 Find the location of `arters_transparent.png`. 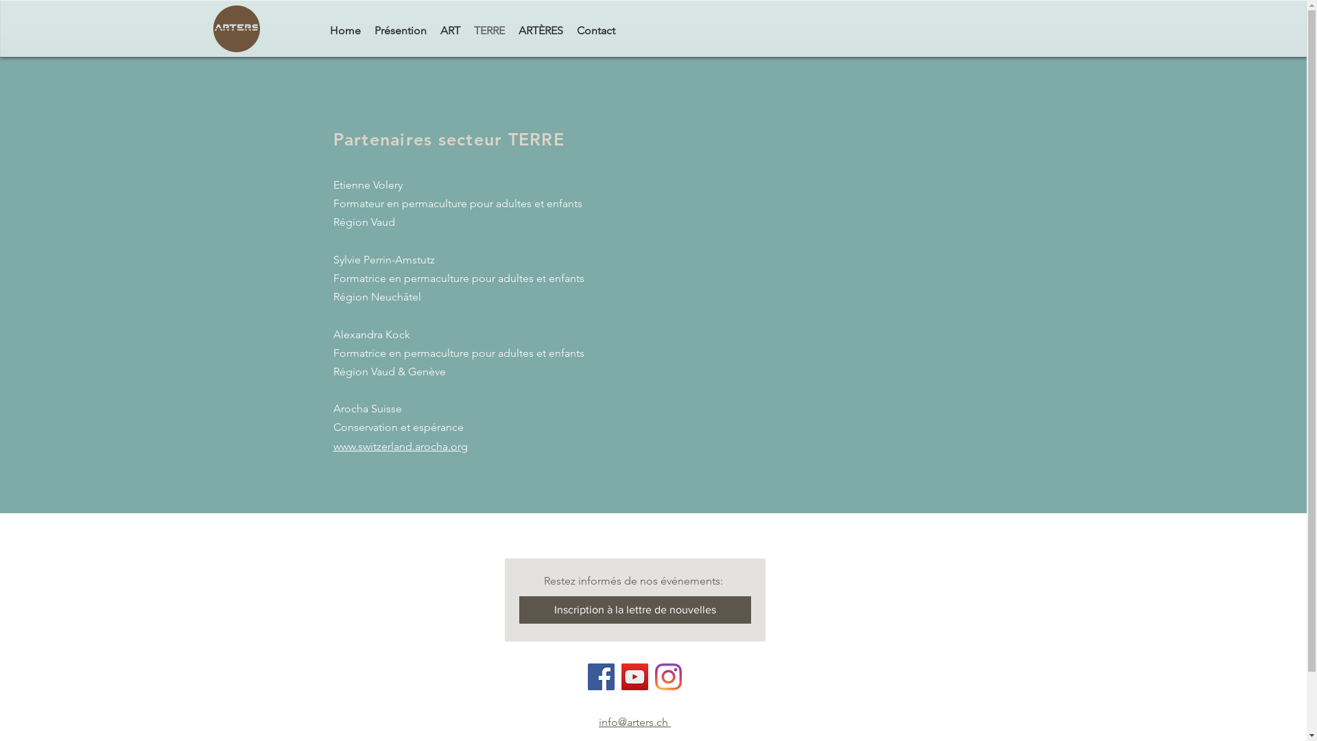

arters_transparent.png is located at coordinates (236, 29).